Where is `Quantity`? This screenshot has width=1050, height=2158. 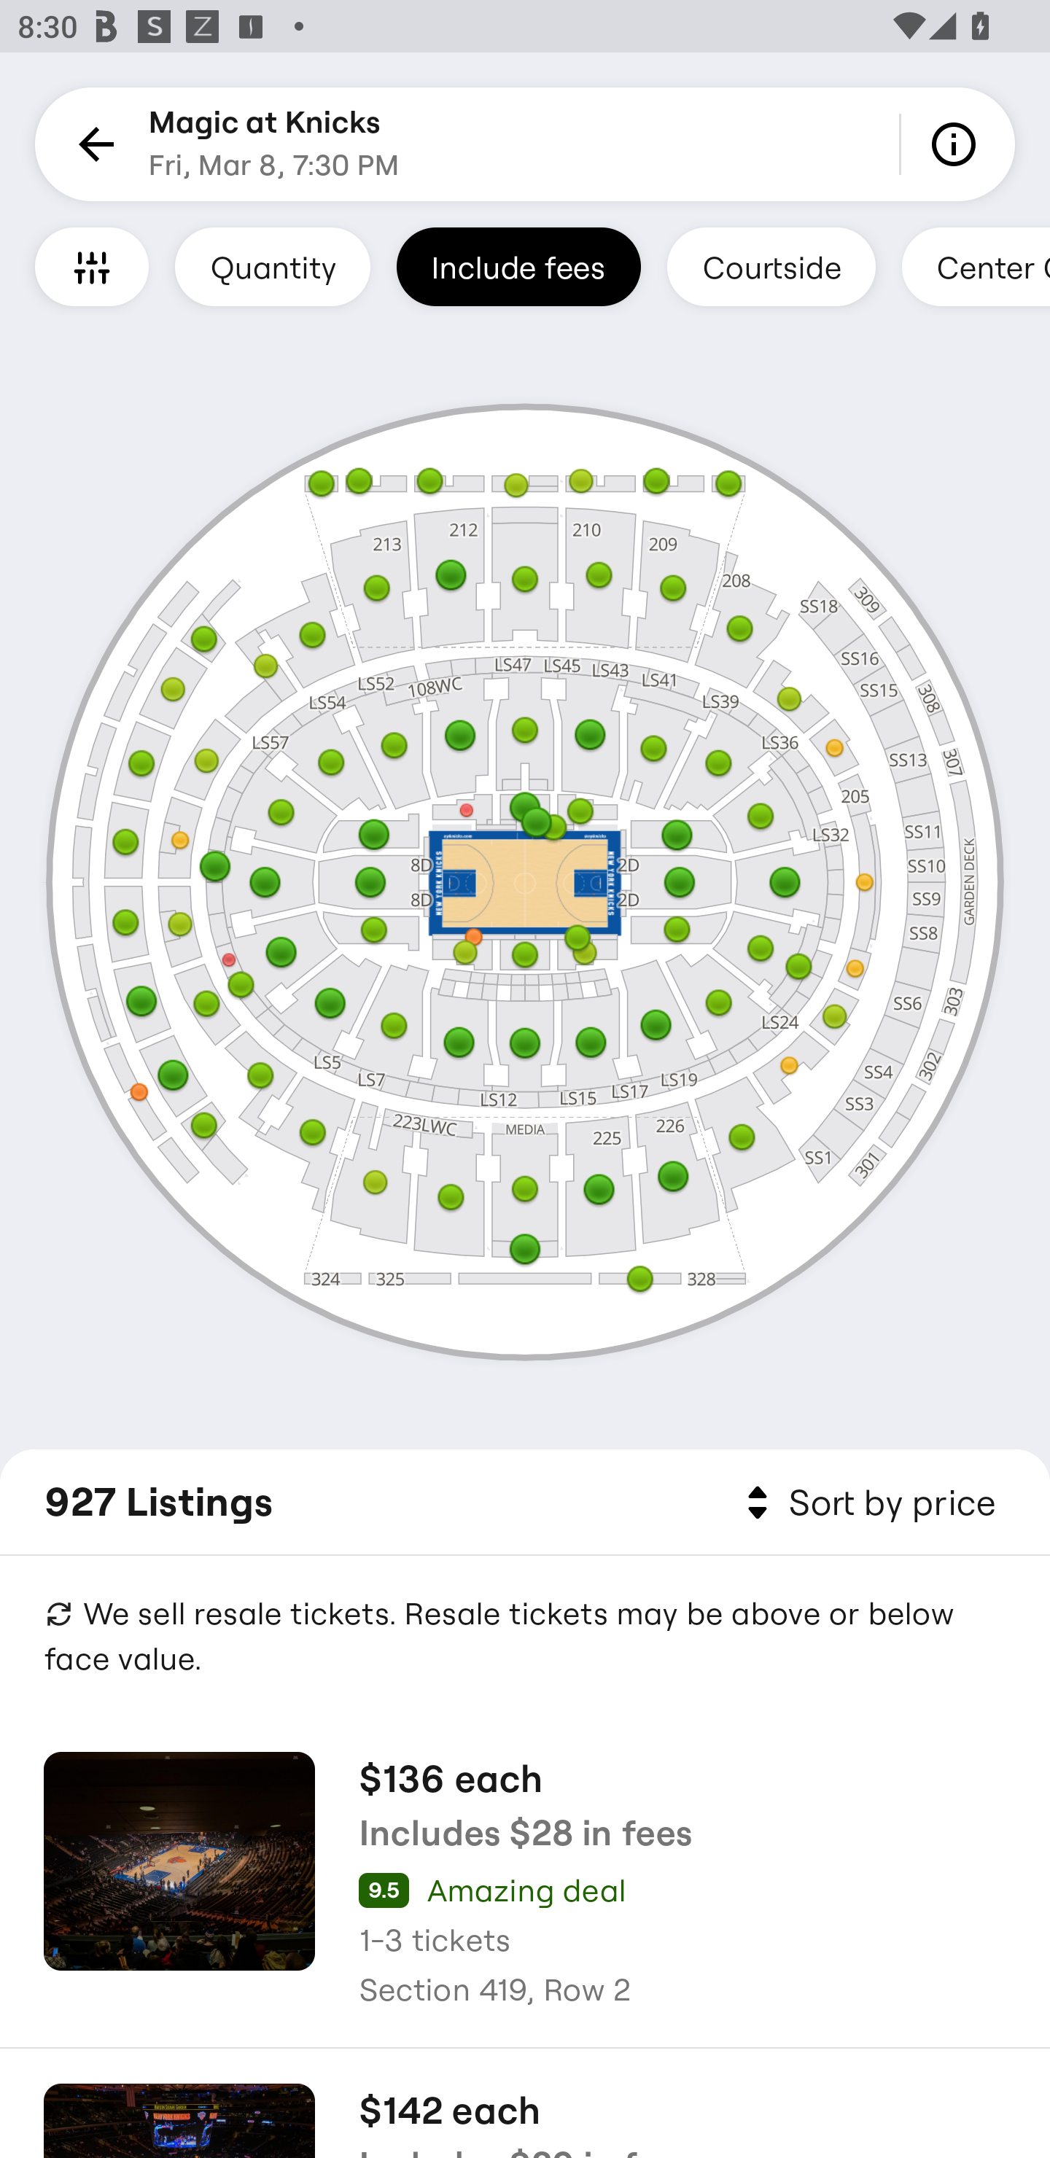 Quantity is located at coordinates (273, 266).